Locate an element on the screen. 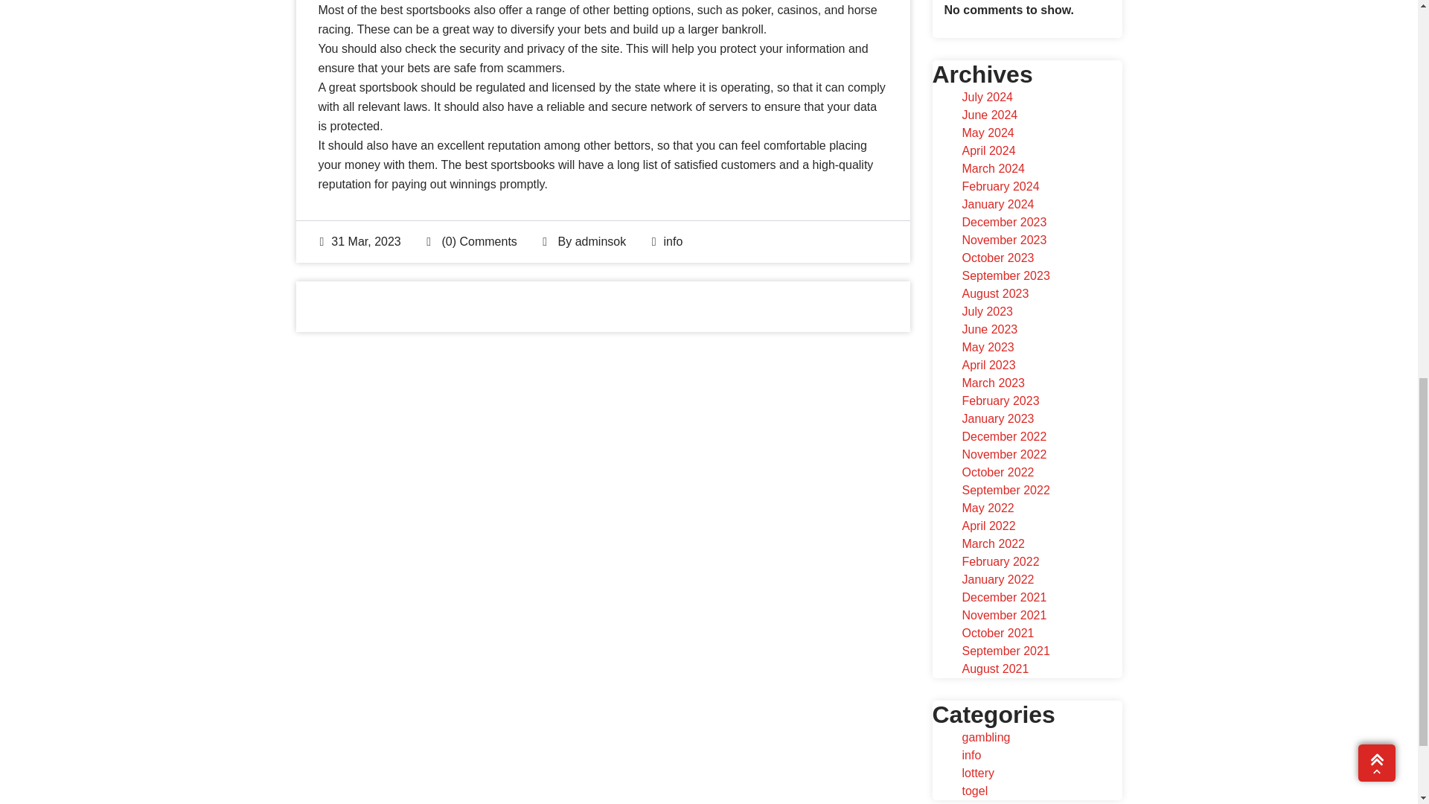  January 2024 is located at coordinates (997, 204).